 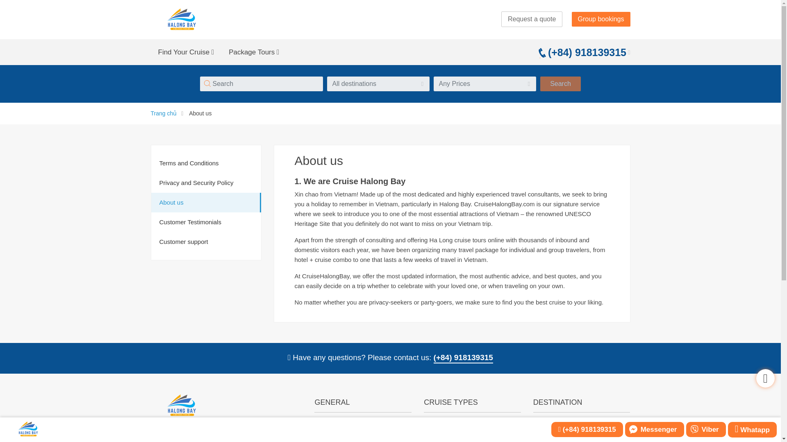 I want to click on Ha Long Bay, so click(x=551, y=425).